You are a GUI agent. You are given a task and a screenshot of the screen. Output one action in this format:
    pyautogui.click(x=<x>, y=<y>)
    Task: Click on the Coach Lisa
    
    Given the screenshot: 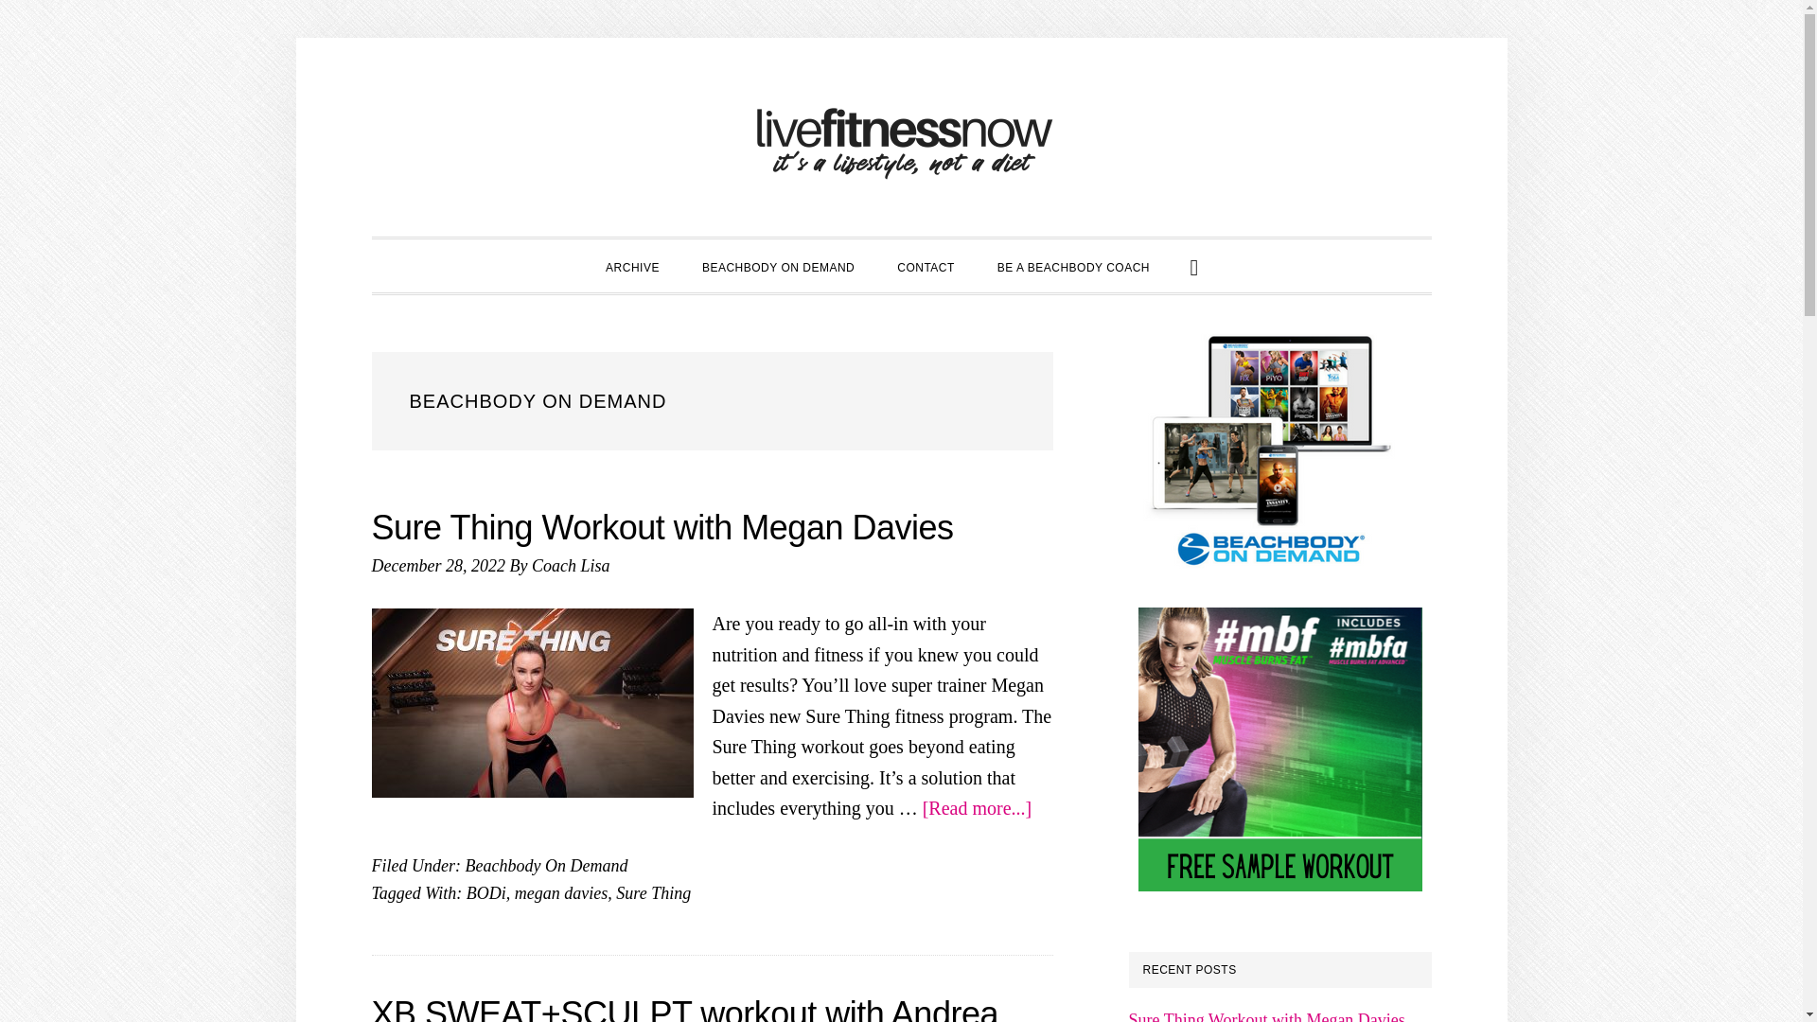 What is the action you would take?
    pyautogui.click(x=572, y=566)
    